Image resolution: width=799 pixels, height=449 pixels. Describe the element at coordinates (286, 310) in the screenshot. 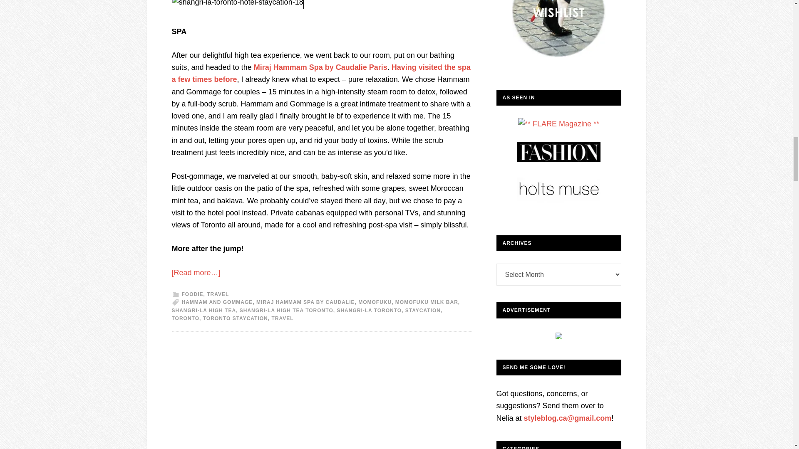

I see `SHANGRI-LA HIGH TEA TORONTO` at that location.